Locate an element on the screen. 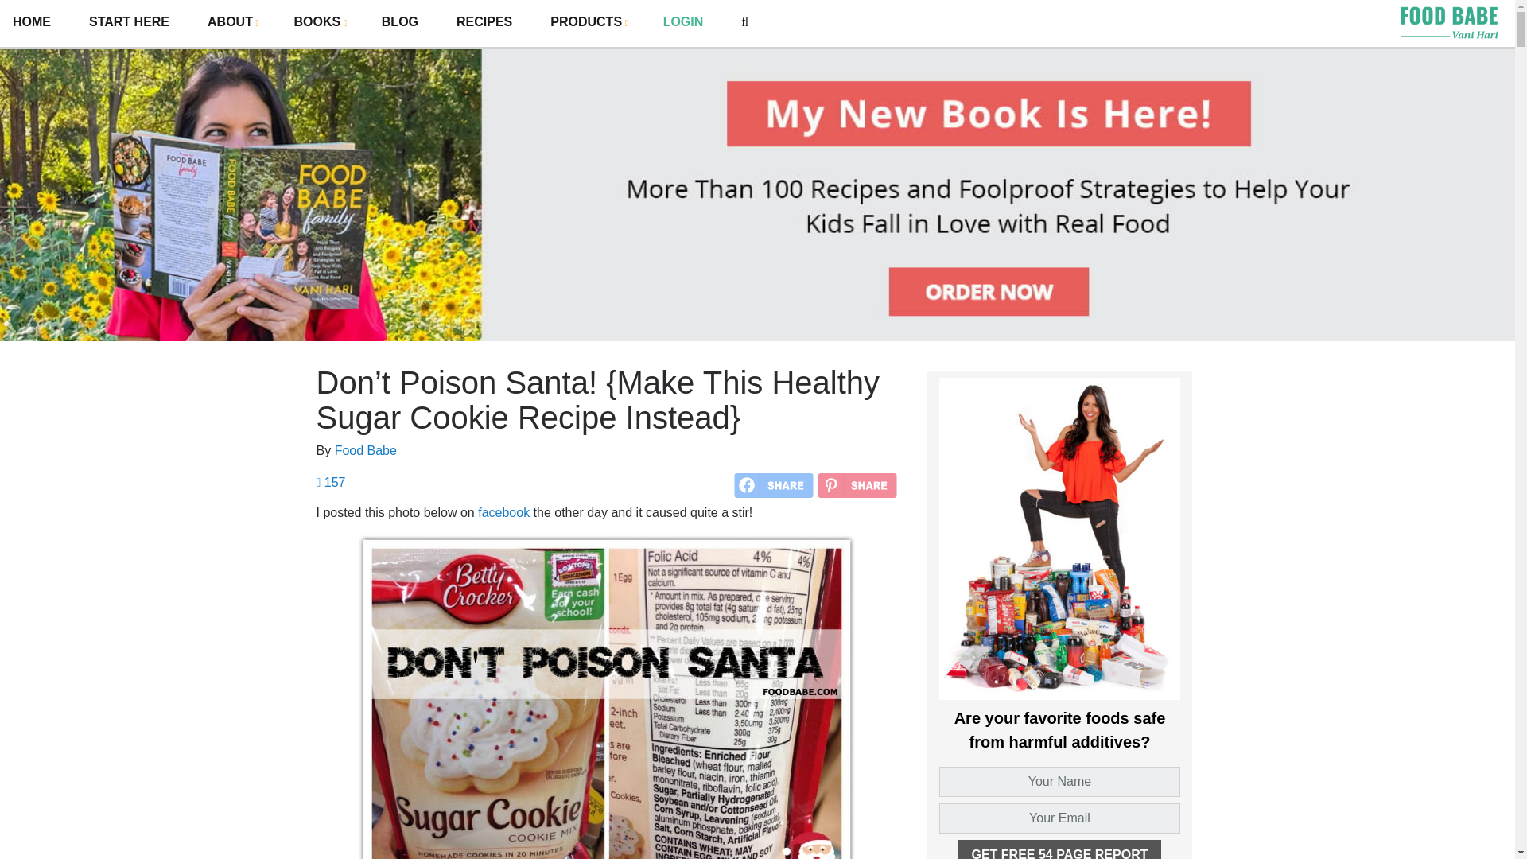 This screenshot has width=1527, height=859. BLOG is located at coordinates (400, 22).